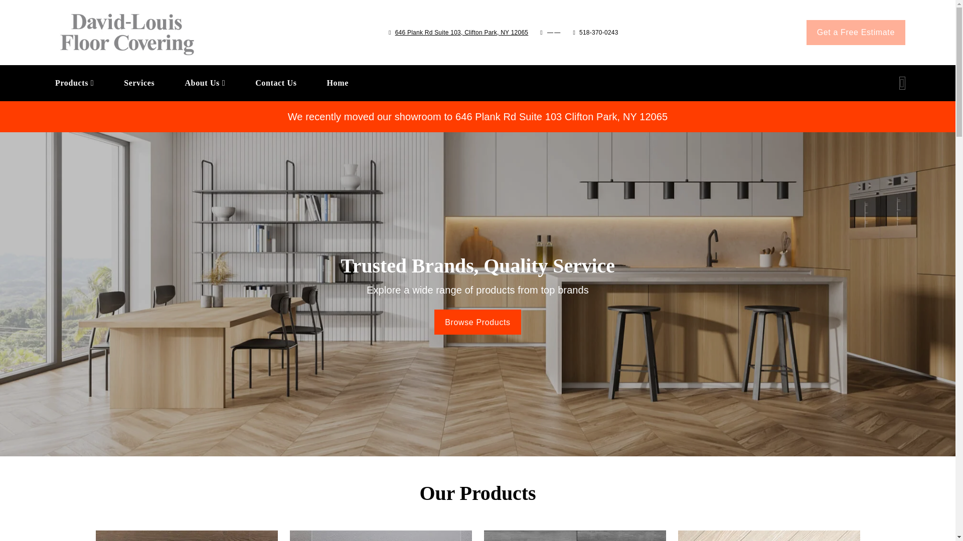 The width and height of the screenshot is (963, 541). What do you see at coordinates (337, 82) in the screenshot?
I see `Get a Free Estimate` at bounding box center [337, 82].